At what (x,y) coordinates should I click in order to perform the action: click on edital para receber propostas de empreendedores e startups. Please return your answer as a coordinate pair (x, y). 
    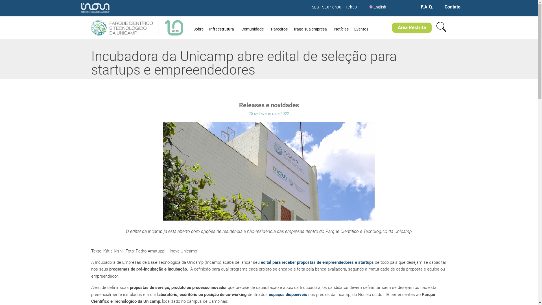
    Looking at the image, I should click on (317, 263).